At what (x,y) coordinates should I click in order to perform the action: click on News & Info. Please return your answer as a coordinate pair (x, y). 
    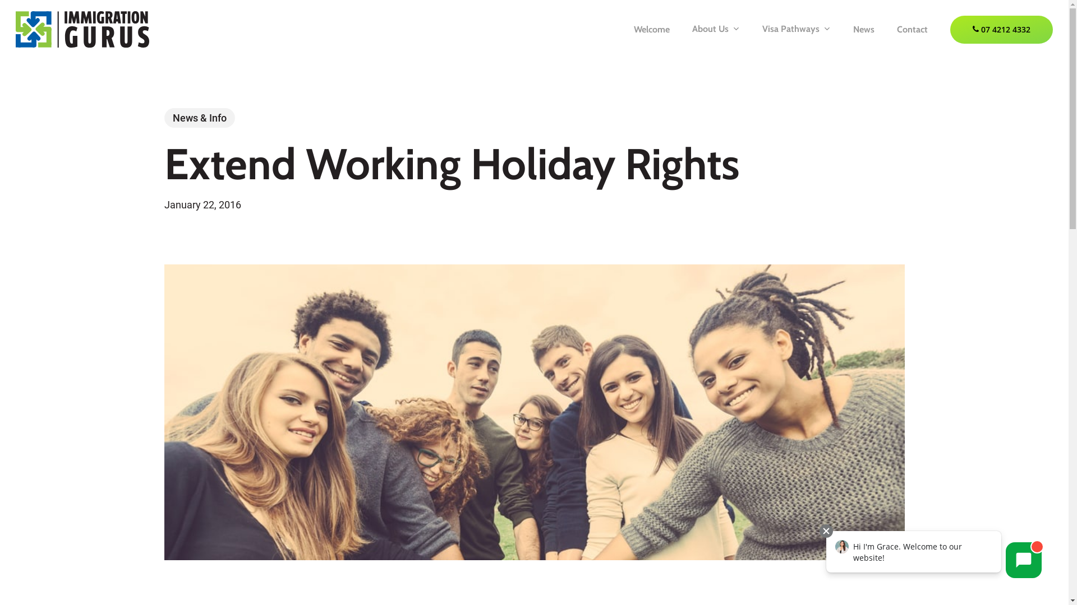
    Looking at the image, I should click on (199, 118).